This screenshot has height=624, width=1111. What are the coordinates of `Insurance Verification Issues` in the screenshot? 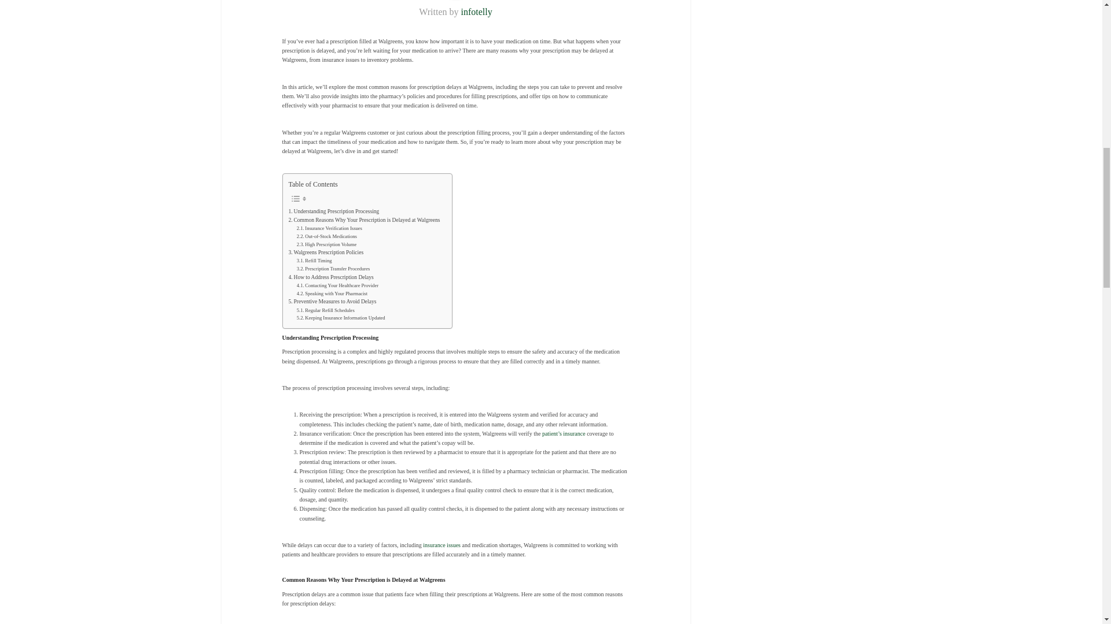 It's located at (329, 228).